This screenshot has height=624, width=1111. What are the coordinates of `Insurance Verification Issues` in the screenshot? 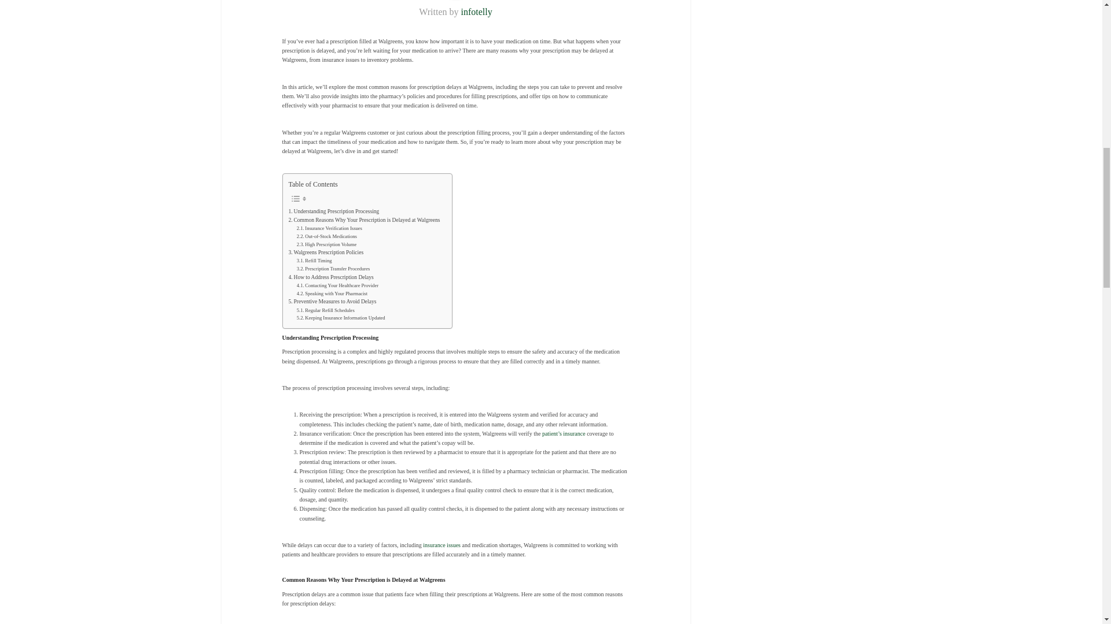 It's located at (329, 228).